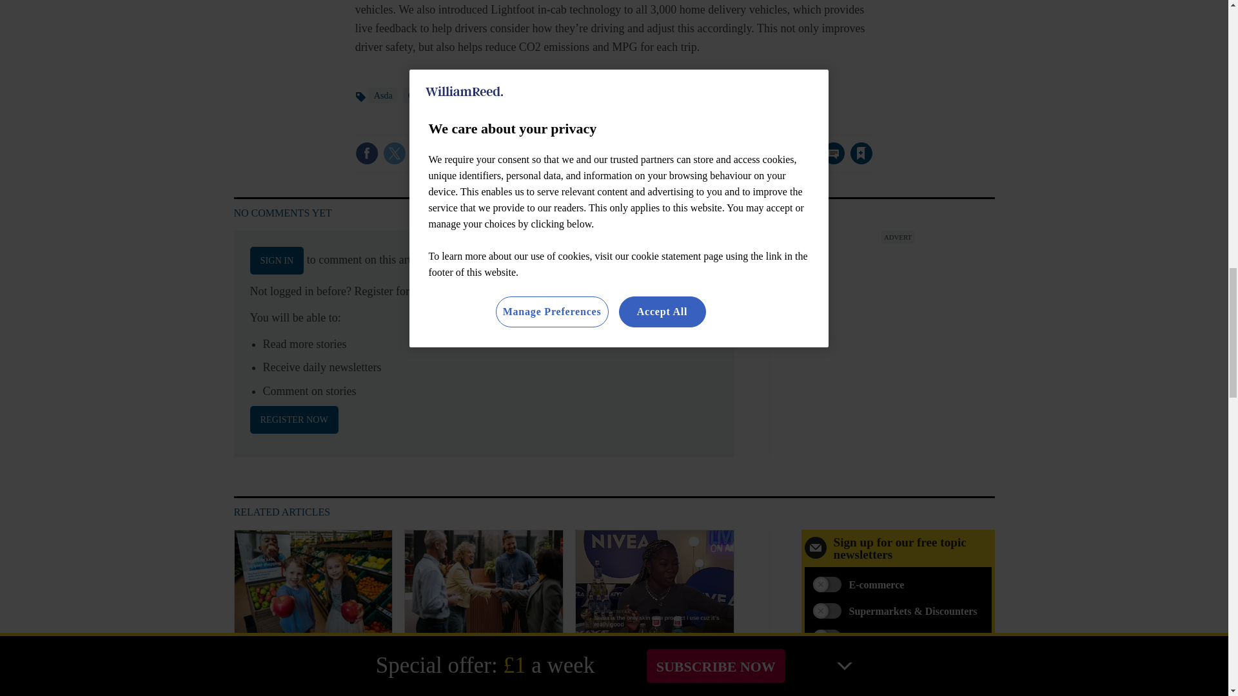 Image resolution: width=1238 pixels, height=696 pixels. What do you see at coordinates (394, 153) in the screenshot?
I see `Share this on Twitter` at bounding box center [394, 153].